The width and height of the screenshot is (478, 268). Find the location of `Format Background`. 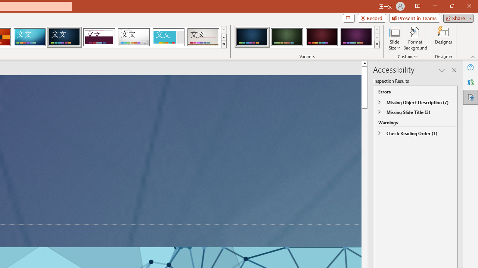

Format Background is located at coordinates (415, 38).